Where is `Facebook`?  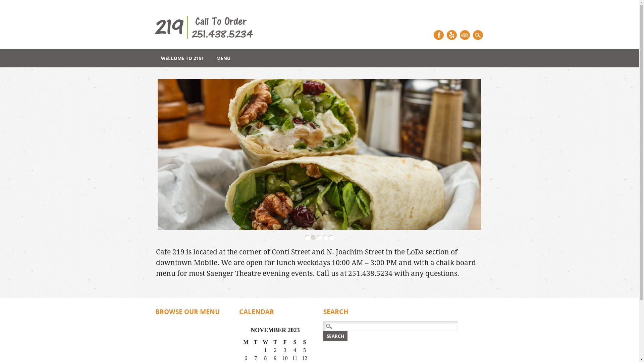 Facebook is located at coordinates (439, 35).